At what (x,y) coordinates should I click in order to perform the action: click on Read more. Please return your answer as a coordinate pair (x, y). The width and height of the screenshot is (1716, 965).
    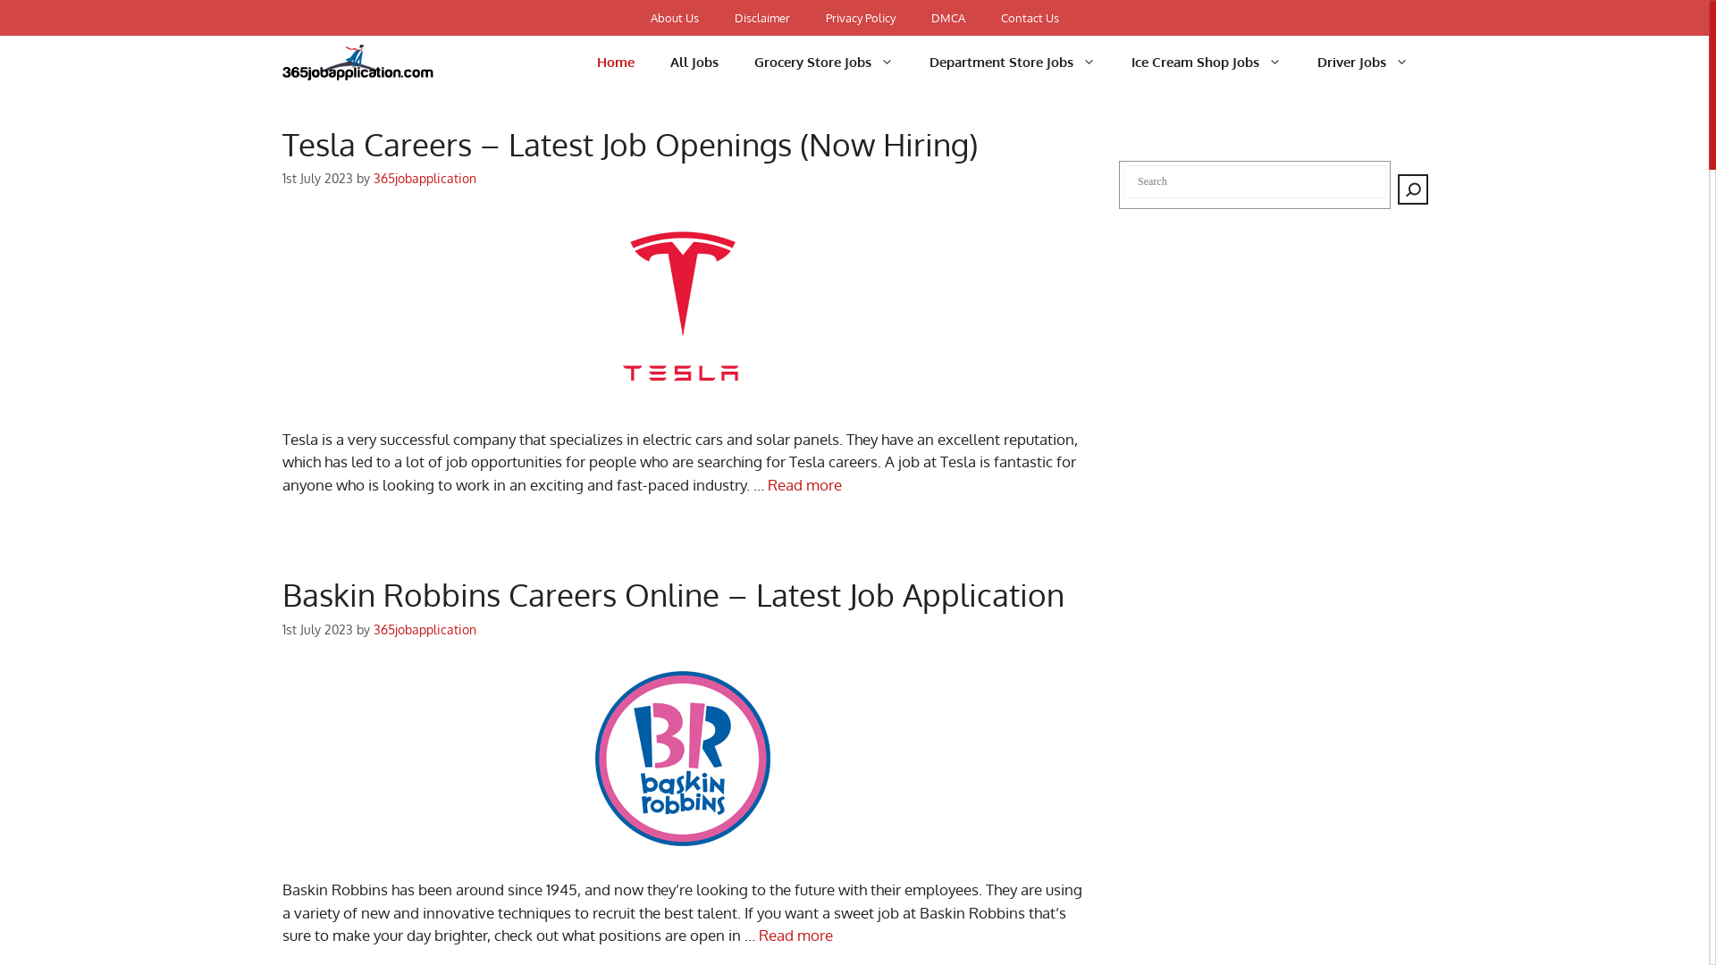
    Looking at the image, I should click on (804, 484).